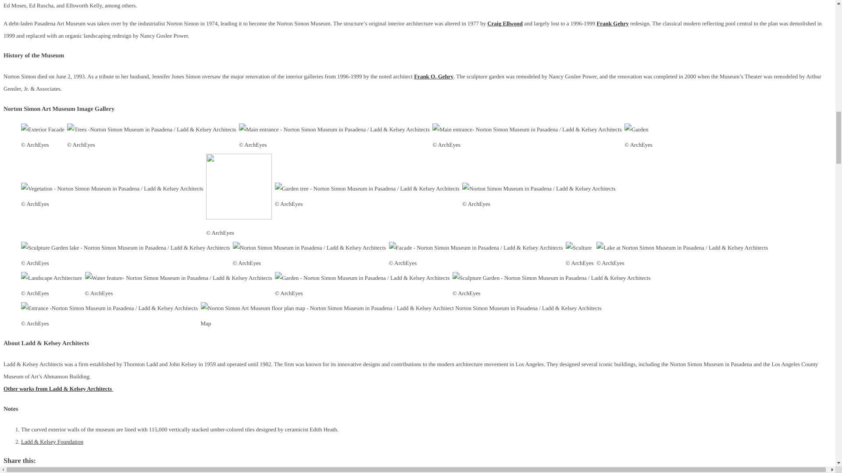  Describe the element at coordinates (612, 23) in the screenshot. I see `Frank Gehry` at that location.